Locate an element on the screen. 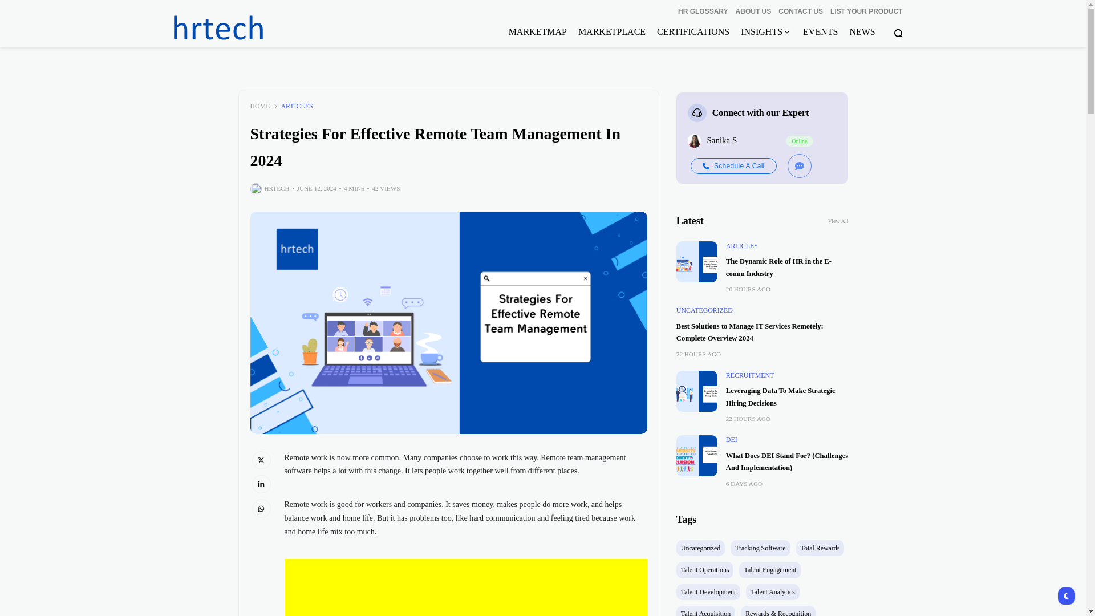 The image size is (1095, 616). hrtech blogs is located at coordinates (251, 27).